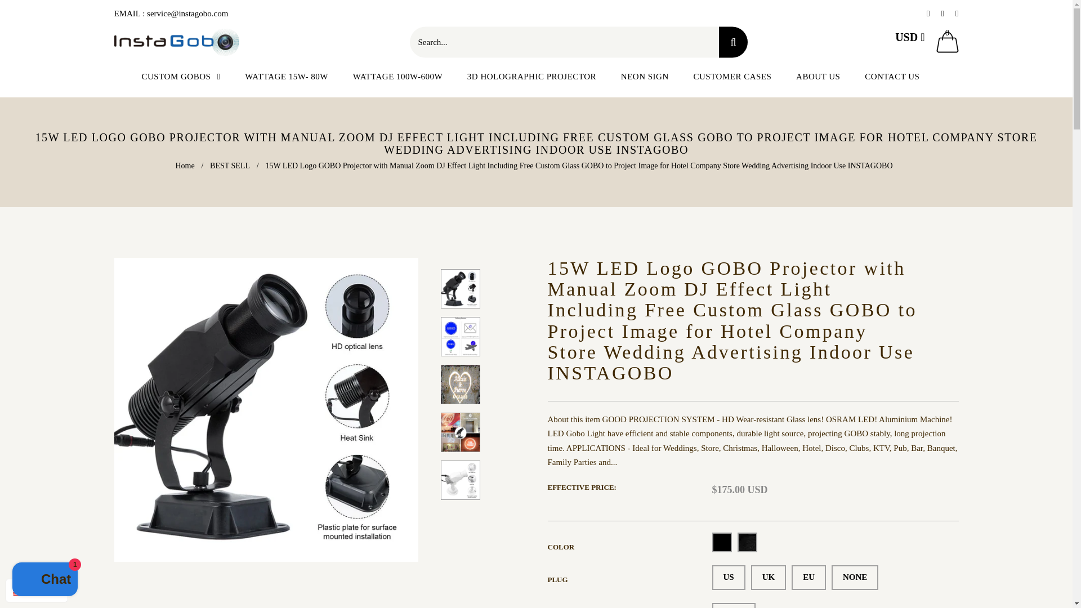 The width and height of the screenshot is (1081, 608). What do you see at coordinates (45, 580) in the screenshot?
I see `Shopify online store chat` at bounding box center [45, 580].